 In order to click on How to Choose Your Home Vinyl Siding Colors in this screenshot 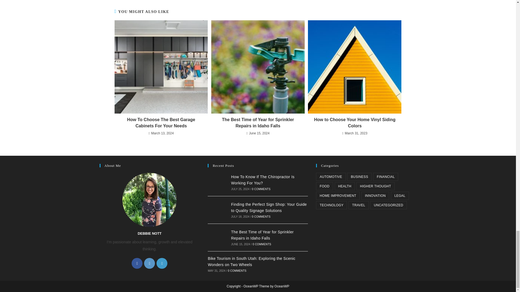, I will do `click(355, 123)`.